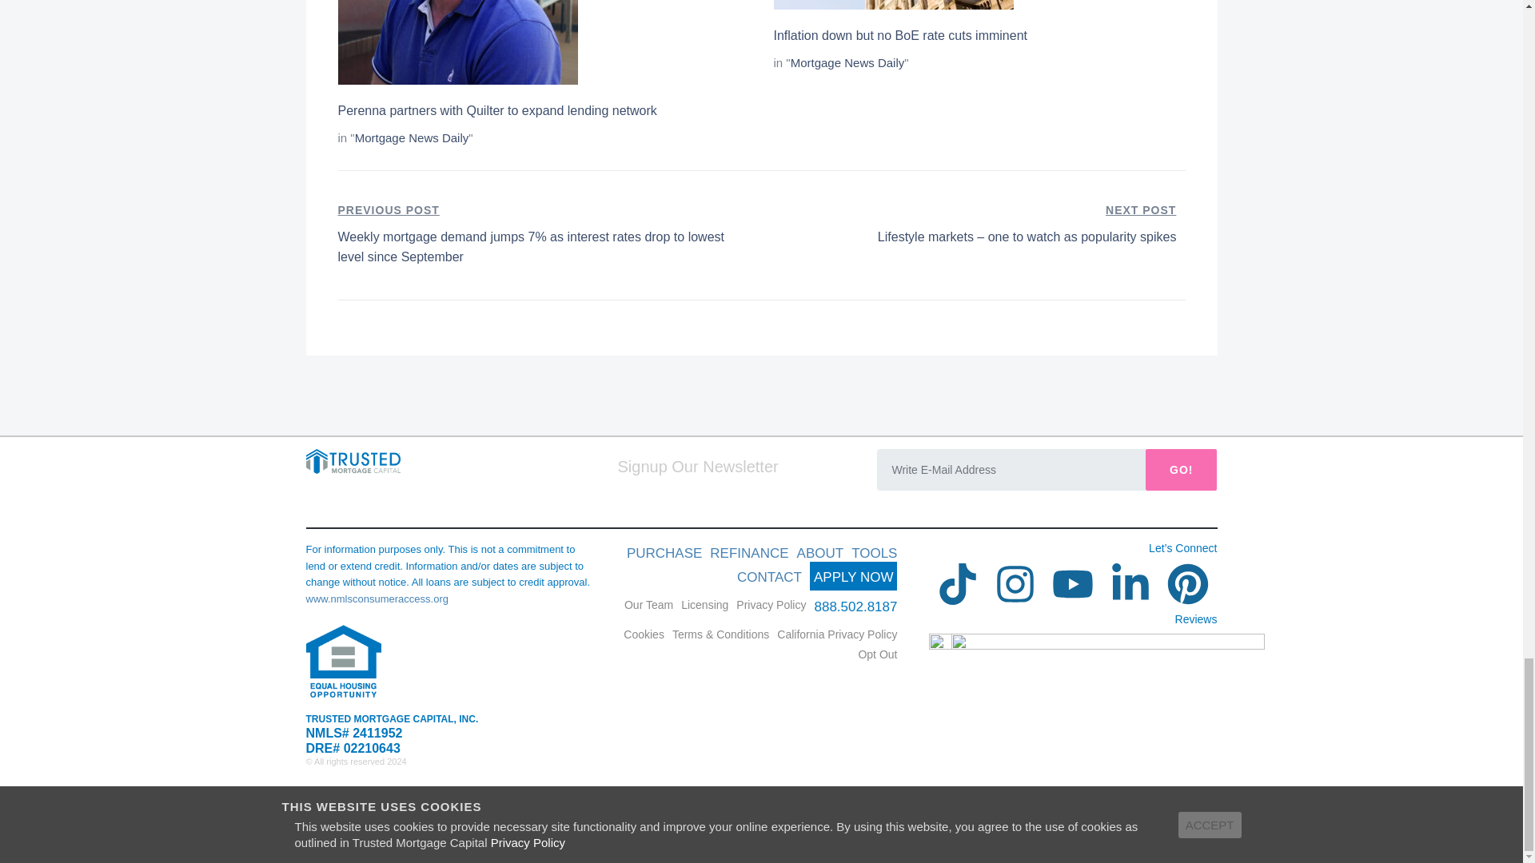  I want to click on CONTACT, so click(769, 577).